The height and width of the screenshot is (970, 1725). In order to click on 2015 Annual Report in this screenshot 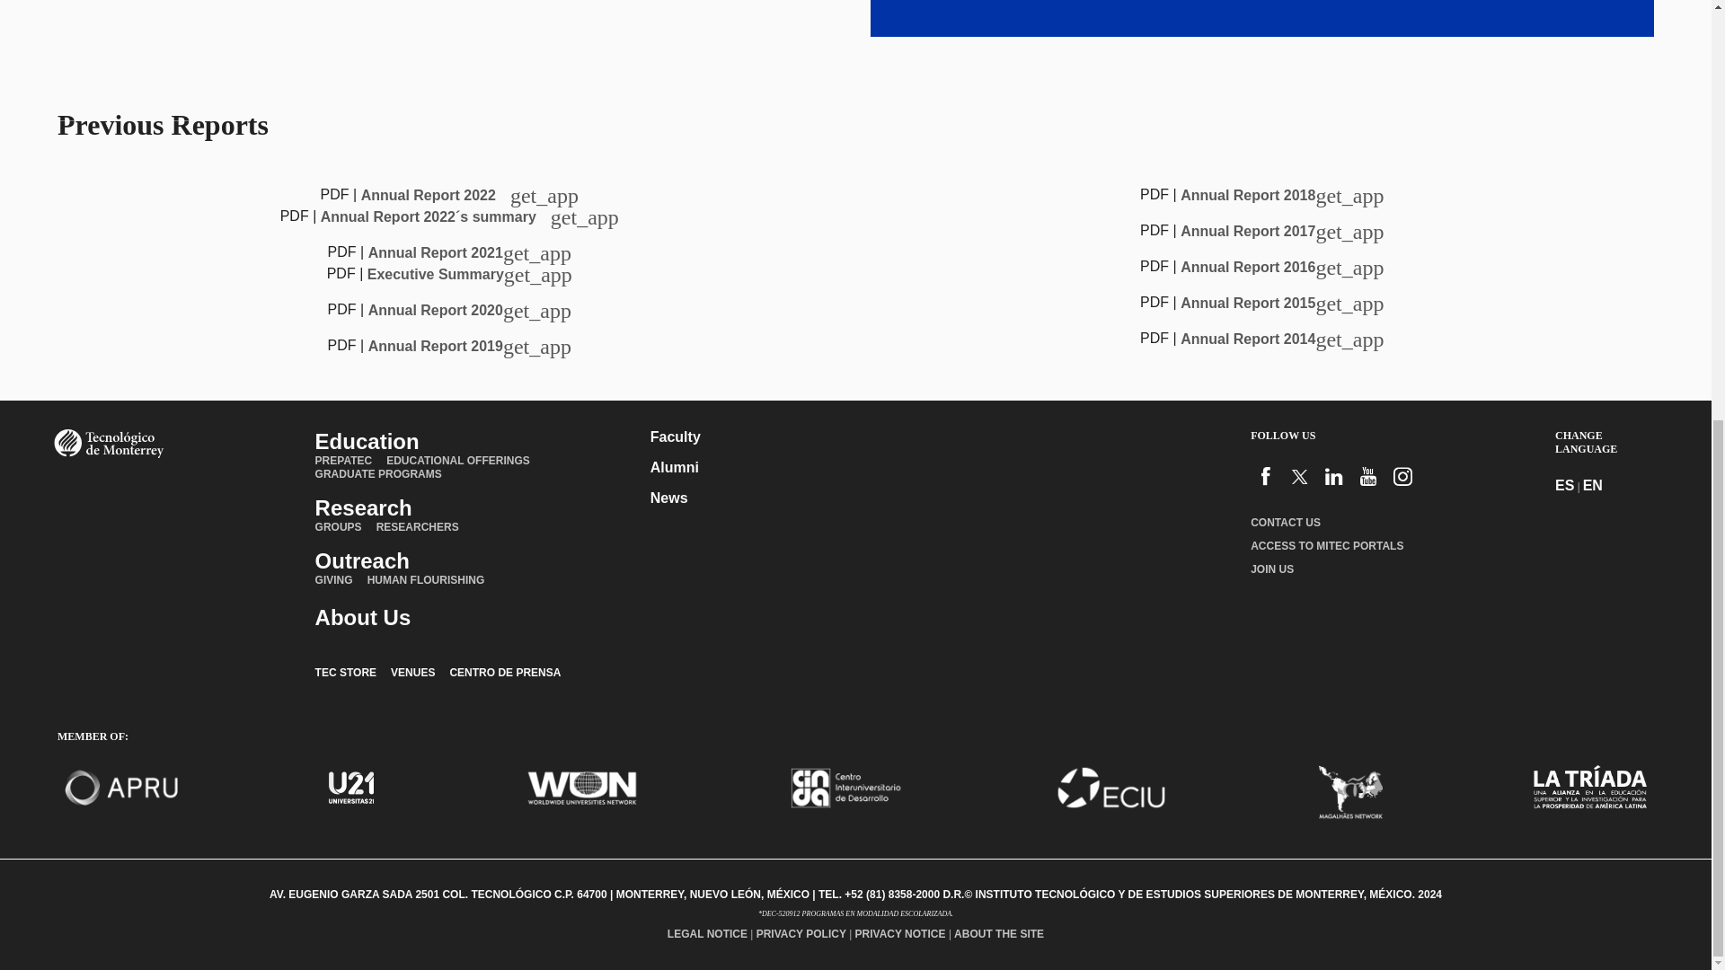, I will do `click(1281, 303)`.